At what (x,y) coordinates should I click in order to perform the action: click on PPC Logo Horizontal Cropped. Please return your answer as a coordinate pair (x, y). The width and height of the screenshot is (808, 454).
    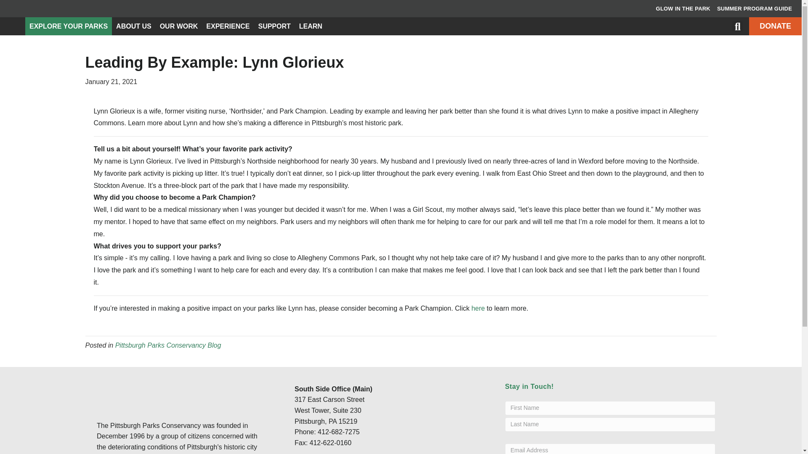
    Looking at the image, I should click on (139, 393).